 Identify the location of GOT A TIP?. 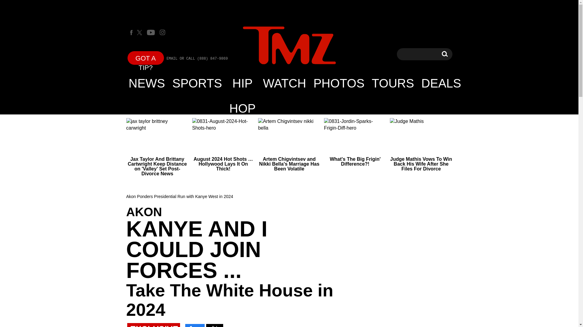
(146, 58).